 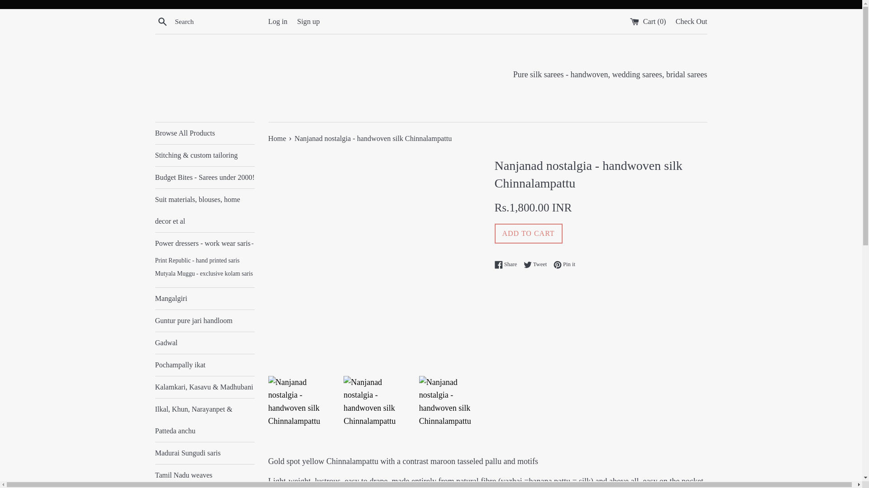 What do you see at coordinates (205, 343) in the screenshot?
I see `Gadwal` at bounding box center [205, 343].